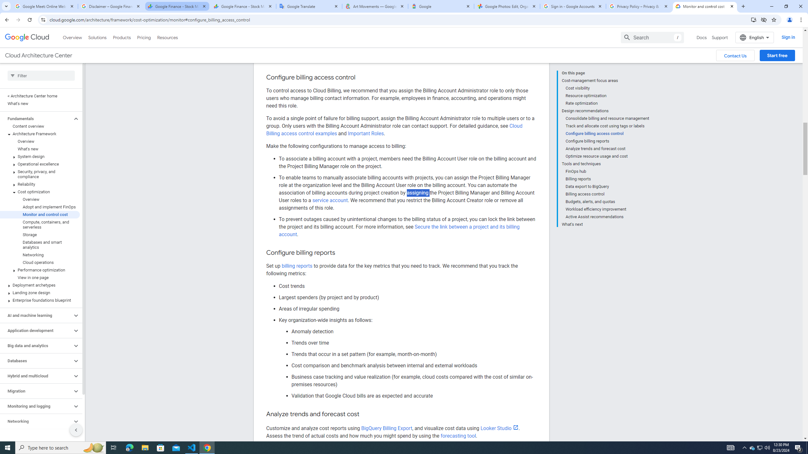  What do you see at coordinates (608, 151) in the screenshot?
I see `Billing reports` at bounding box center [608, 151].